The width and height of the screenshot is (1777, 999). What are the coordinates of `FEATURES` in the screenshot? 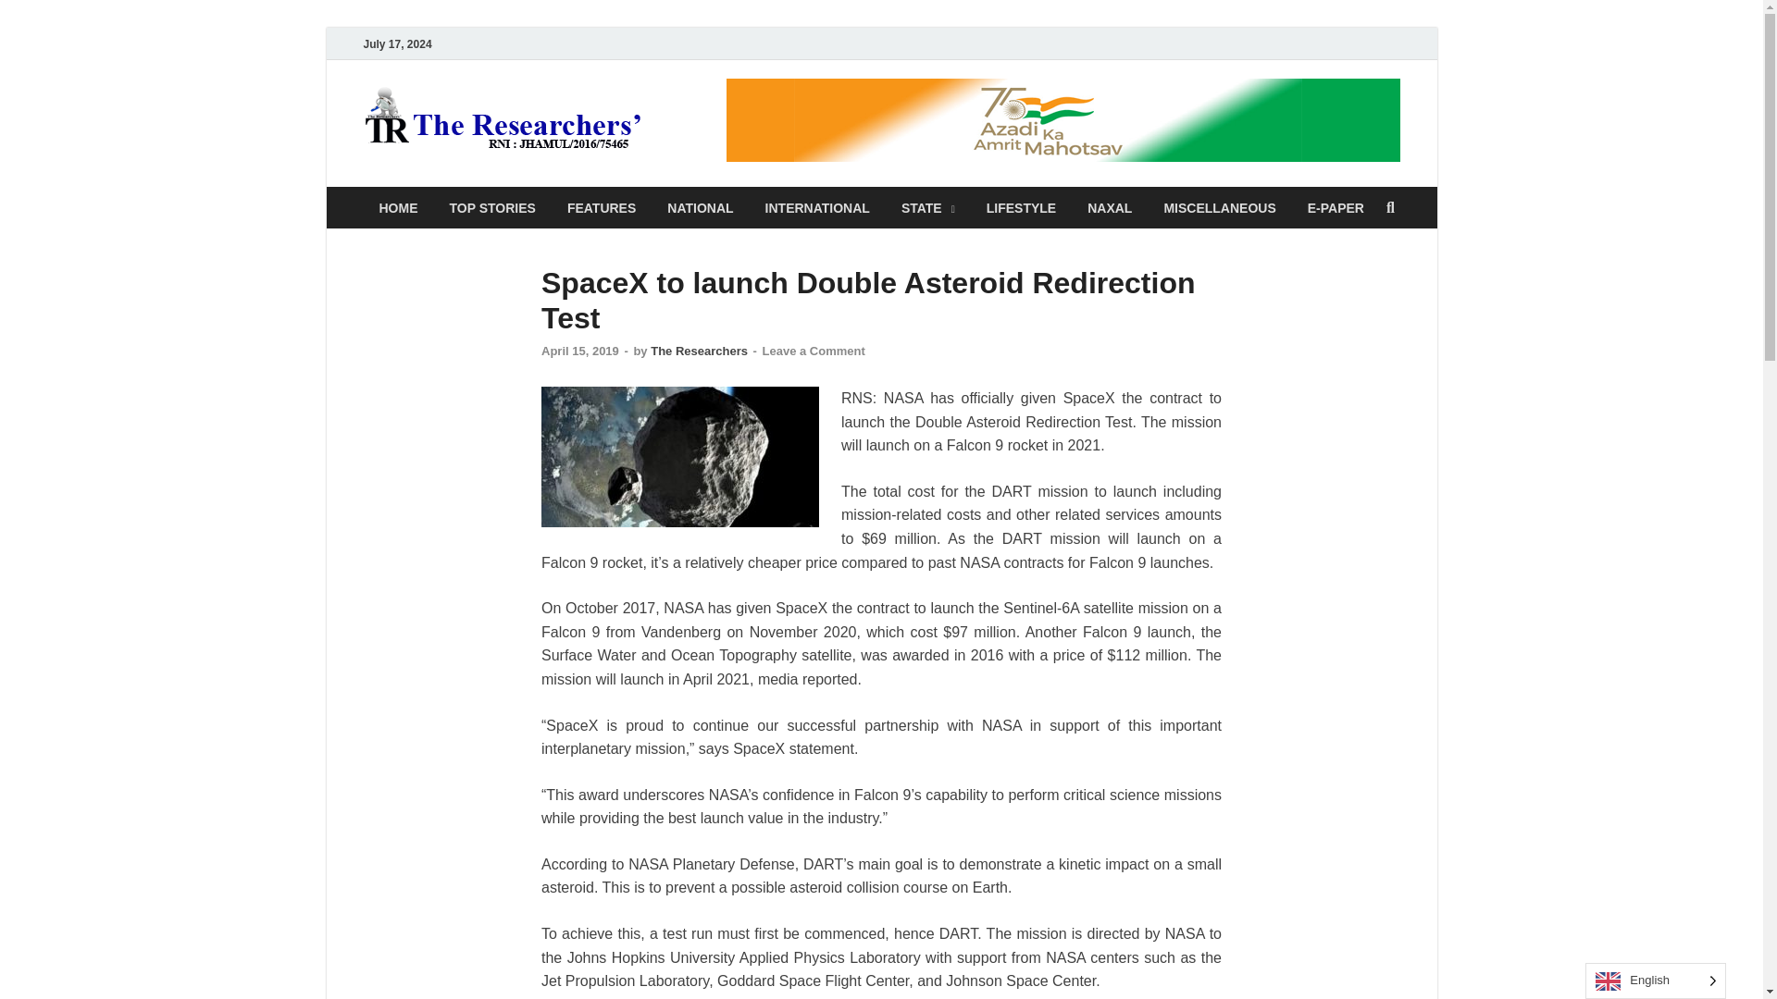 It's located at (602, 207).